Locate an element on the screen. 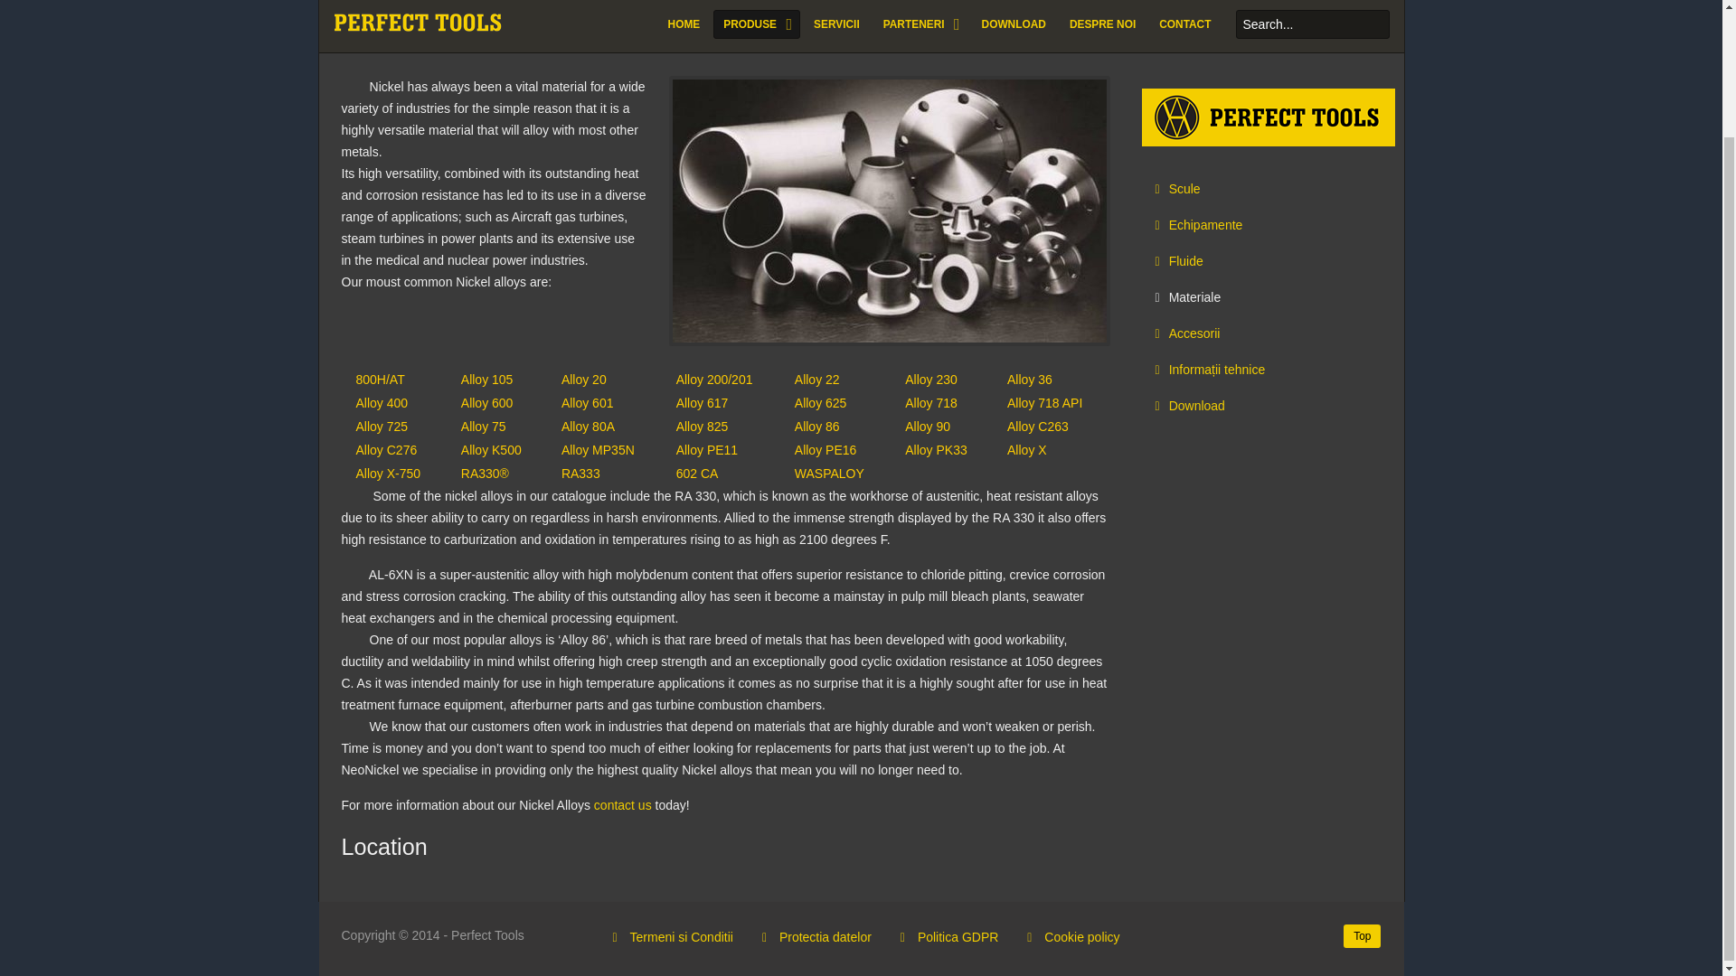 Image resolution: width=1736 pixels, height=976 pixels. Alloy 20 is located at coordinates (584, 379).